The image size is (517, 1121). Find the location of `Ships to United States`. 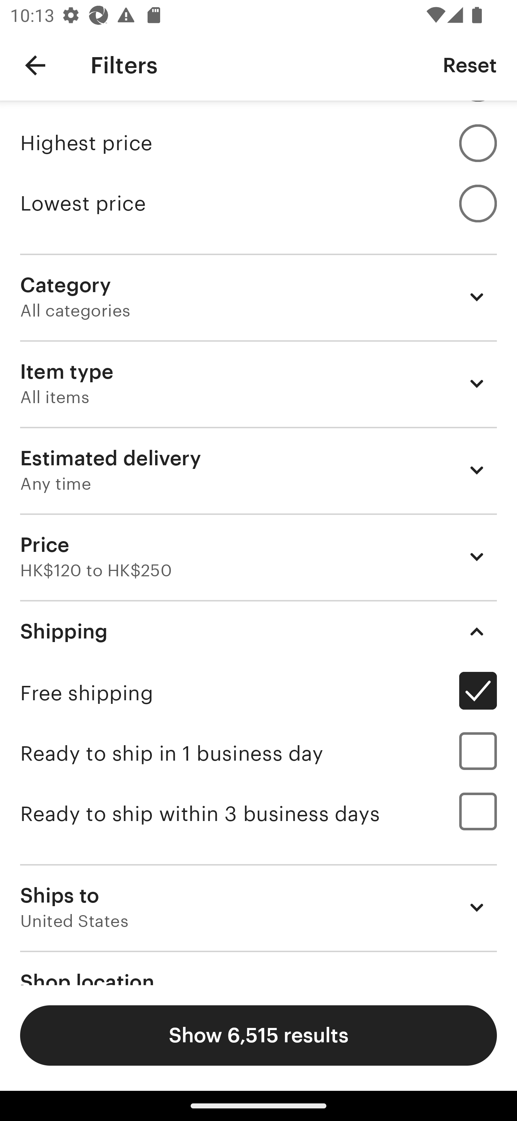

Ships to United States is located at coordinates (258, 907).